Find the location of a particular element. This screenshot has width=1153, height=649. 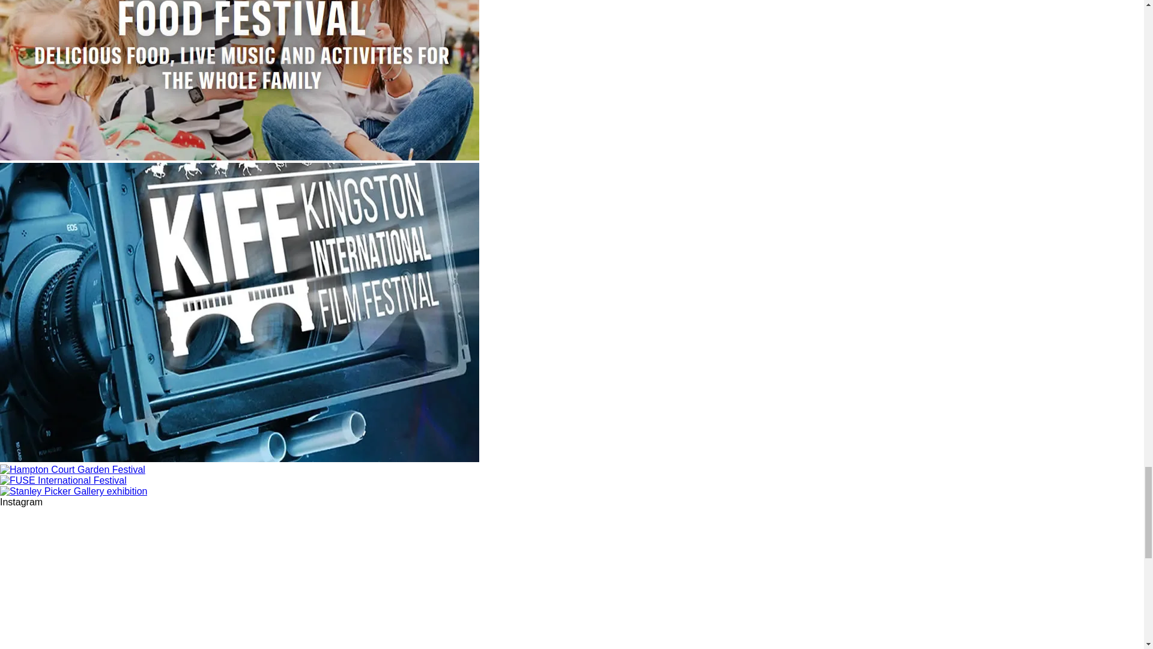

Hampton Court Garden Festival 2024 is located at coordinates (72, 469).